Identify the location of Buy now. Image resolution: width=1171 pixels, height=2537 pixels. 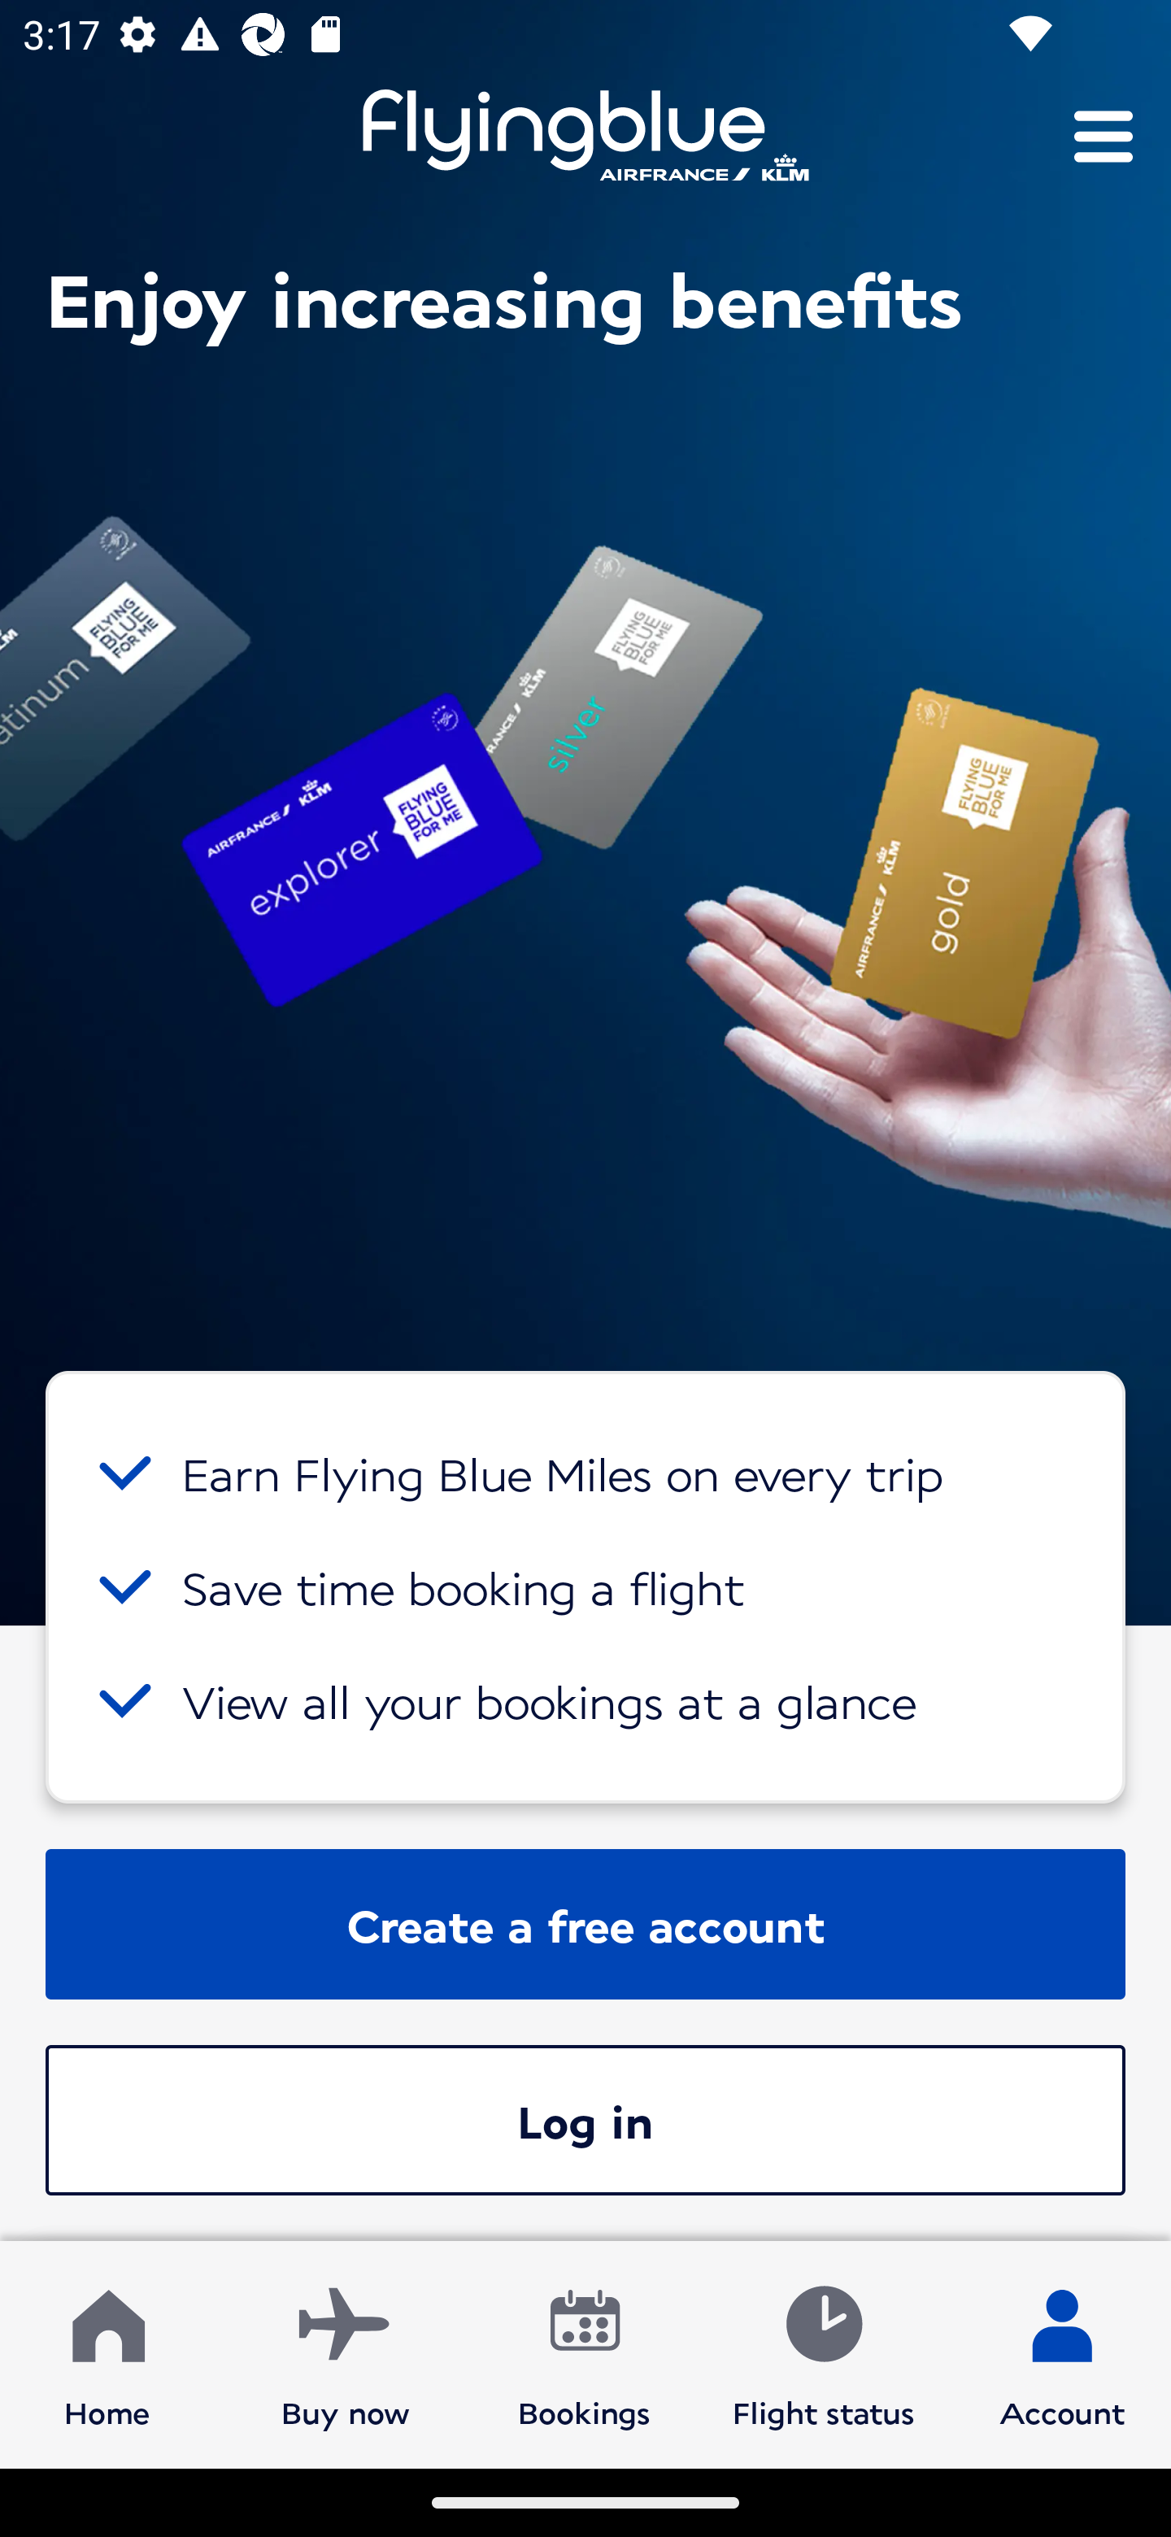
(346, 2353).